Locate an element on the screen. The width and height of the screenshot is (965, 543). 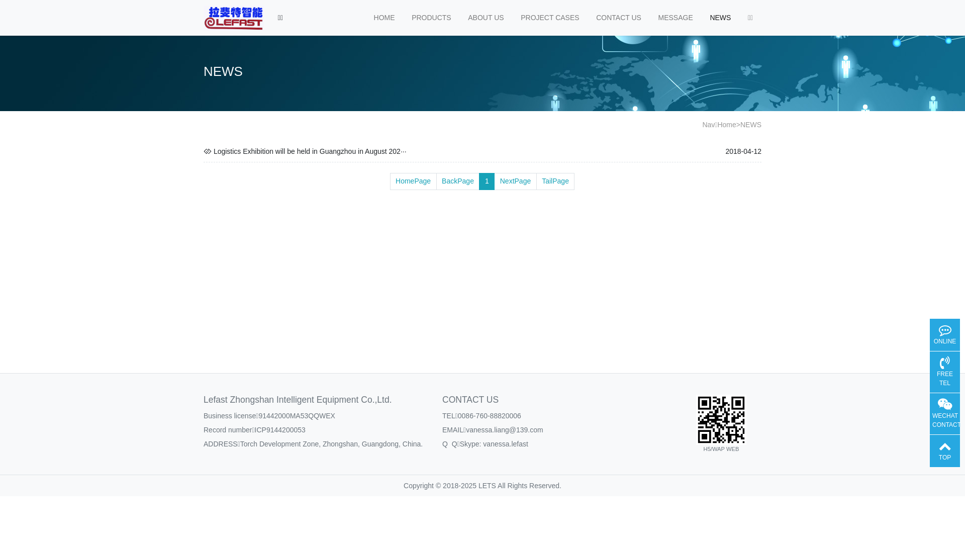
BackPage is located at coordinates (458, 182).